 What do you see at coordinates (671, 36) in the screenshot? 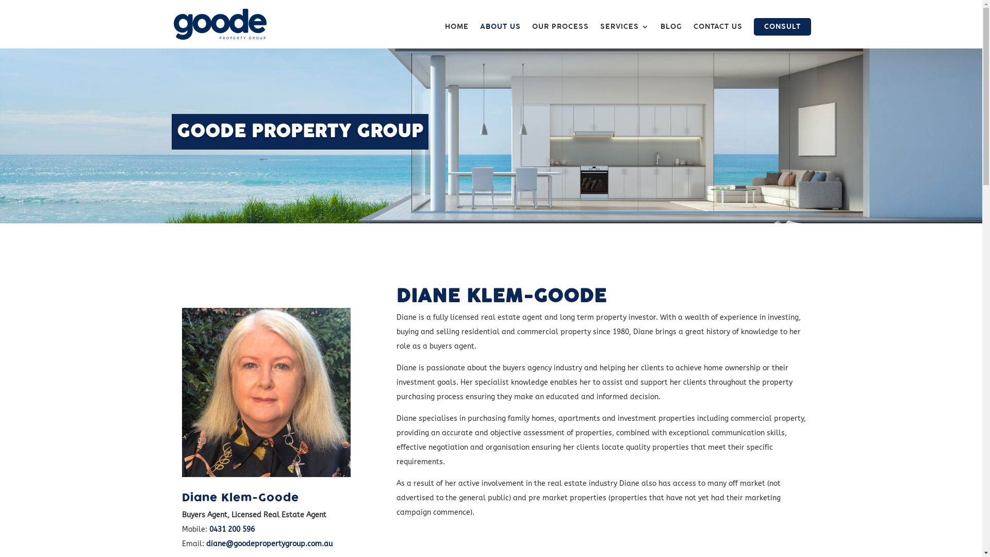
I see `BLOG` at bounding box center [671, 36].